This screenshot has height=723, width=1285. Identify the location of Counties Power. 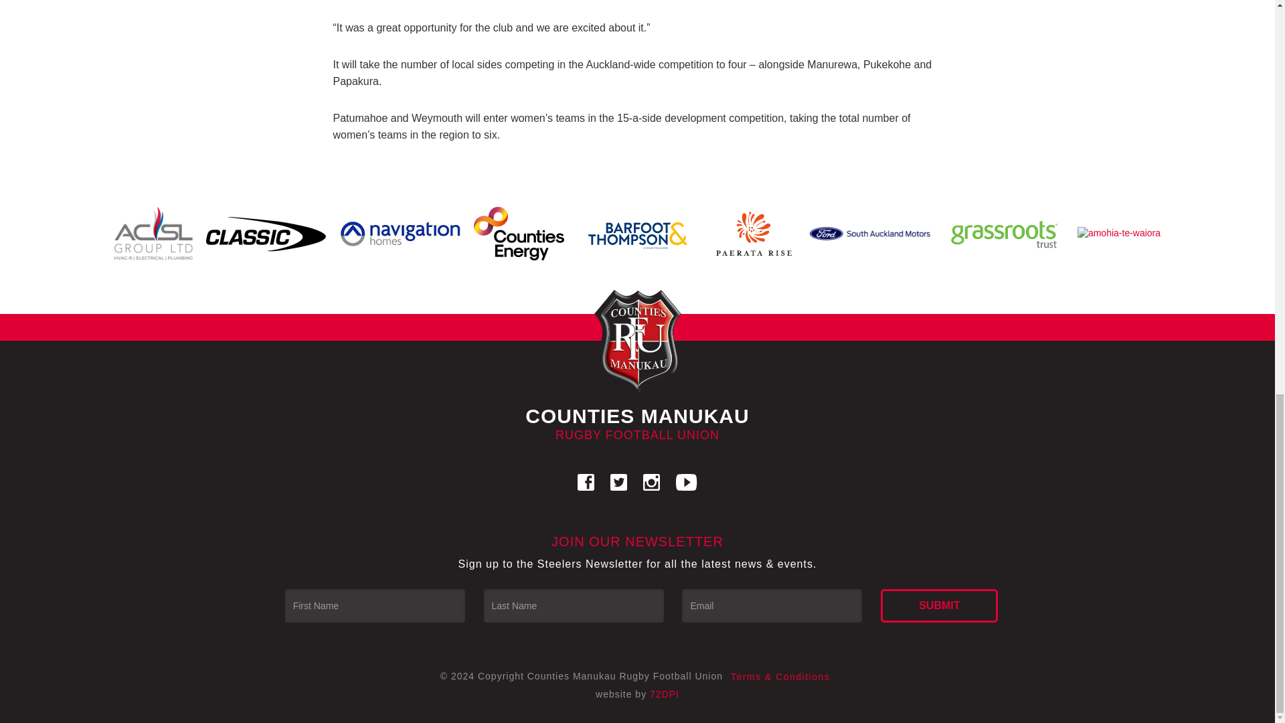
(519, 234).